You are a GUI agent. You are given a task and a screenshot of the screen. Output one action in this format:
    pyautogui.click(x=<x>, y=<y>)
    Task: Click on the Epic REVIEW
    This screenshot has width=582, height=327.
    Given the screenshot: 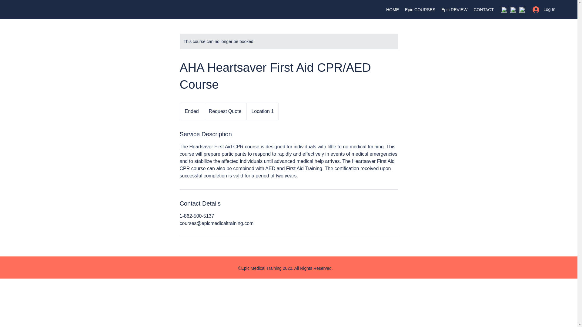 What is the action you would take?
    pyautogui.click(x=454, y=10)
    